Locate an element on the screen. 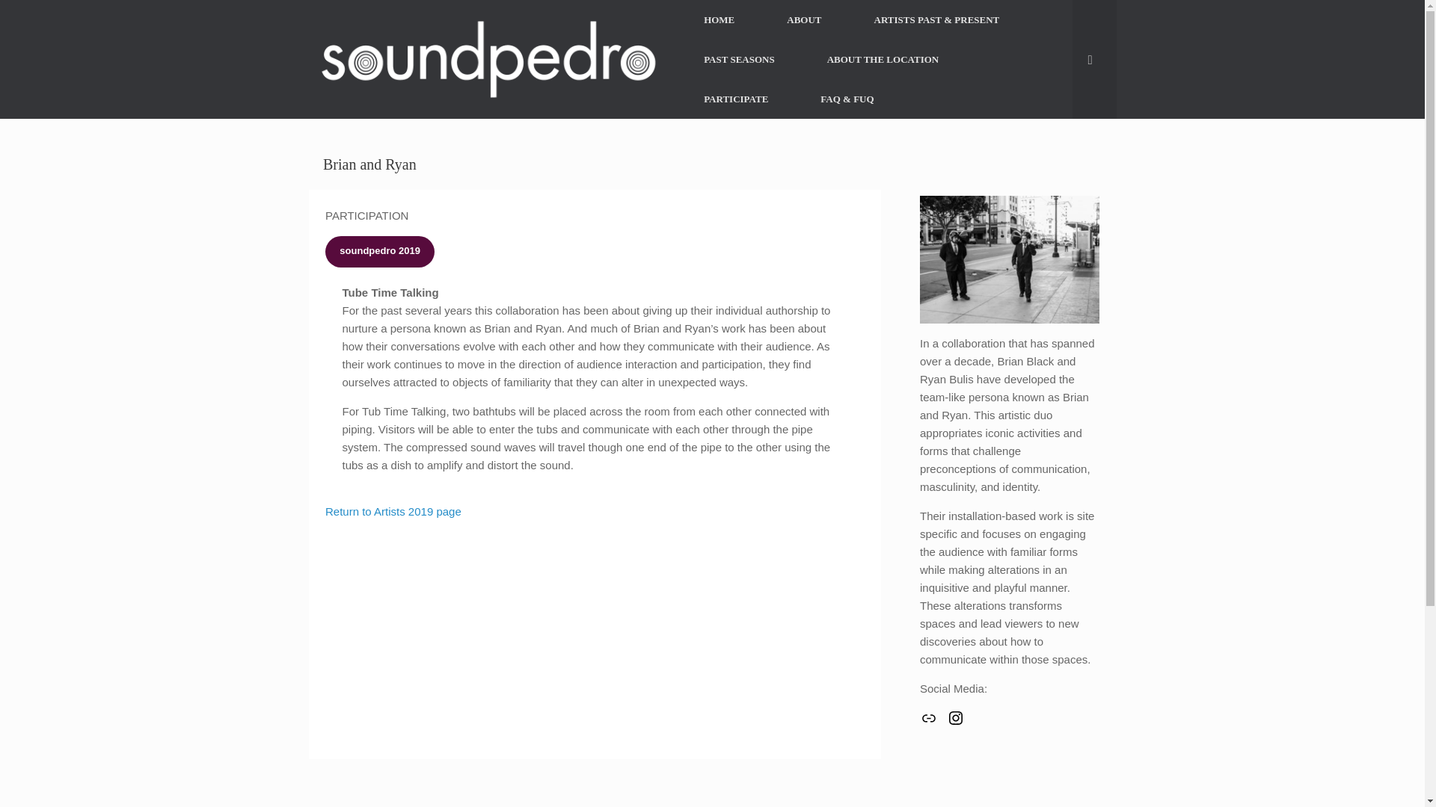 This screenshot has height=807, width=1436. Artist's website is located at coordinates (929, 718).